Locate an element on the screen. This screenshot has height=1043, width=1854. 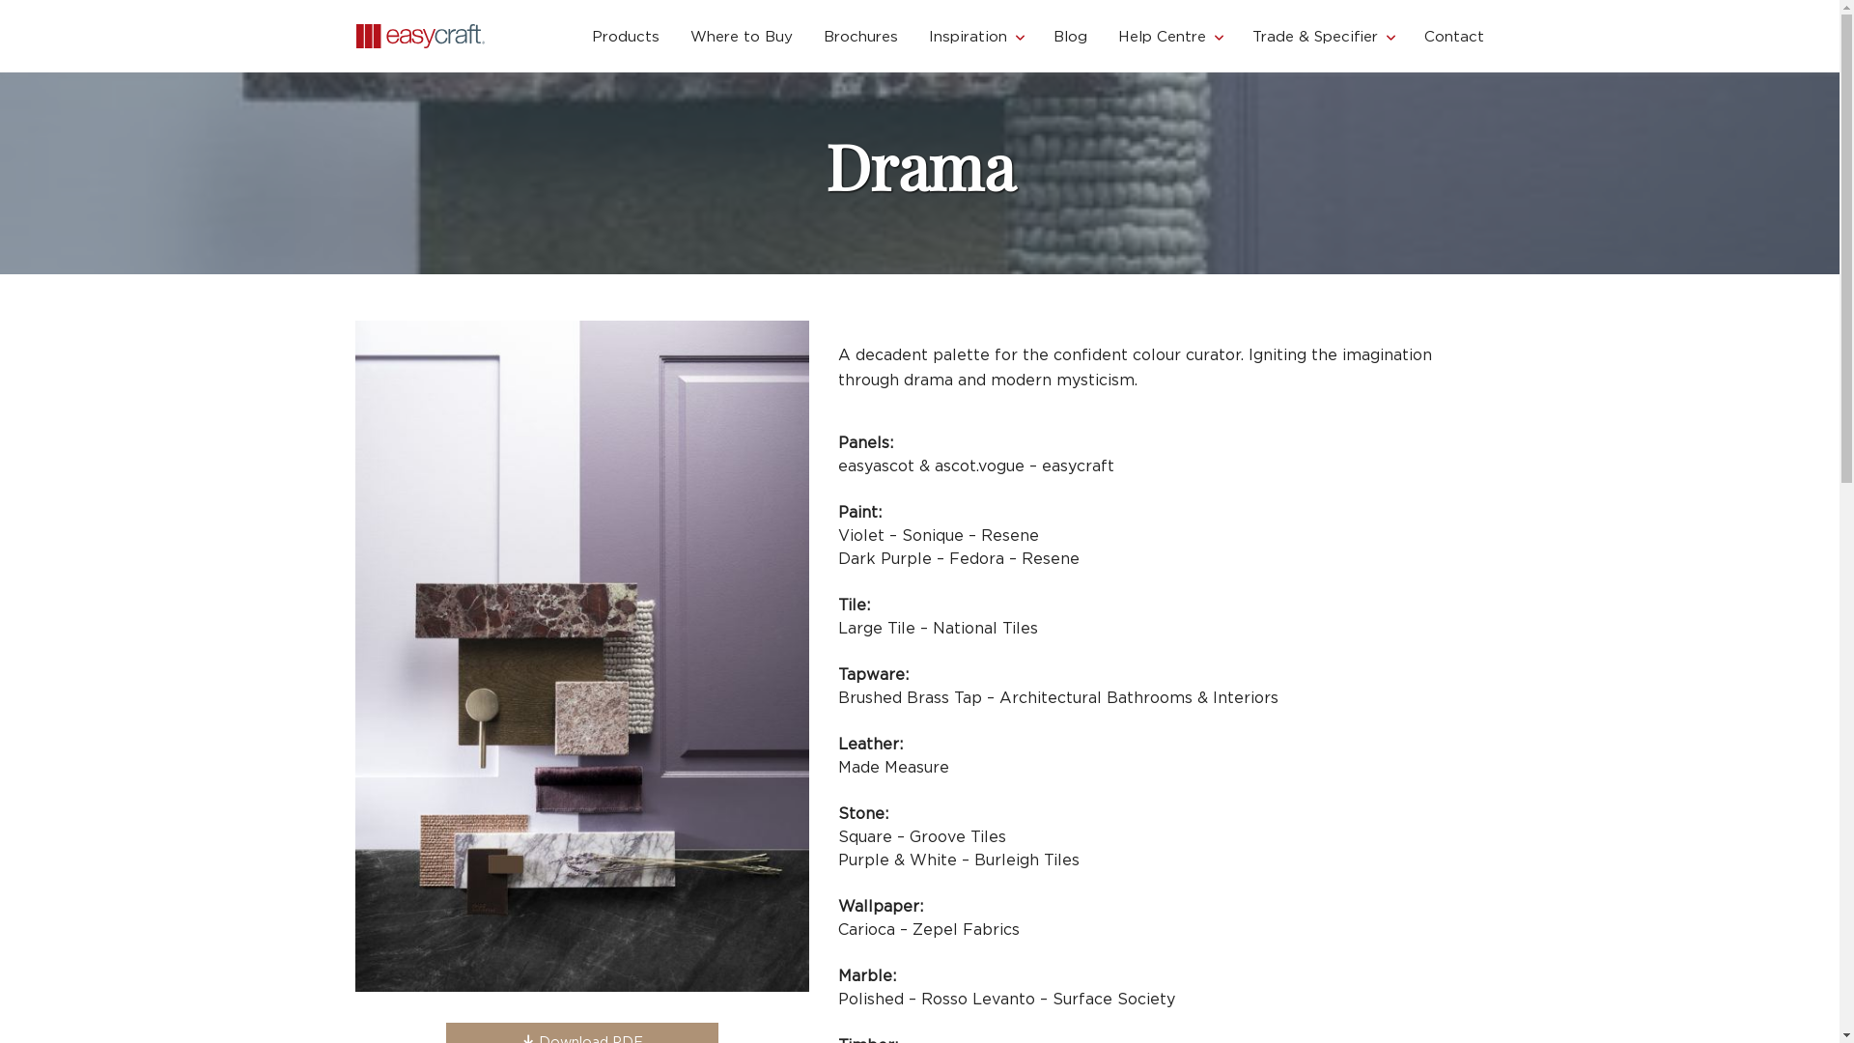
Products is located at coordinates (625, 37).